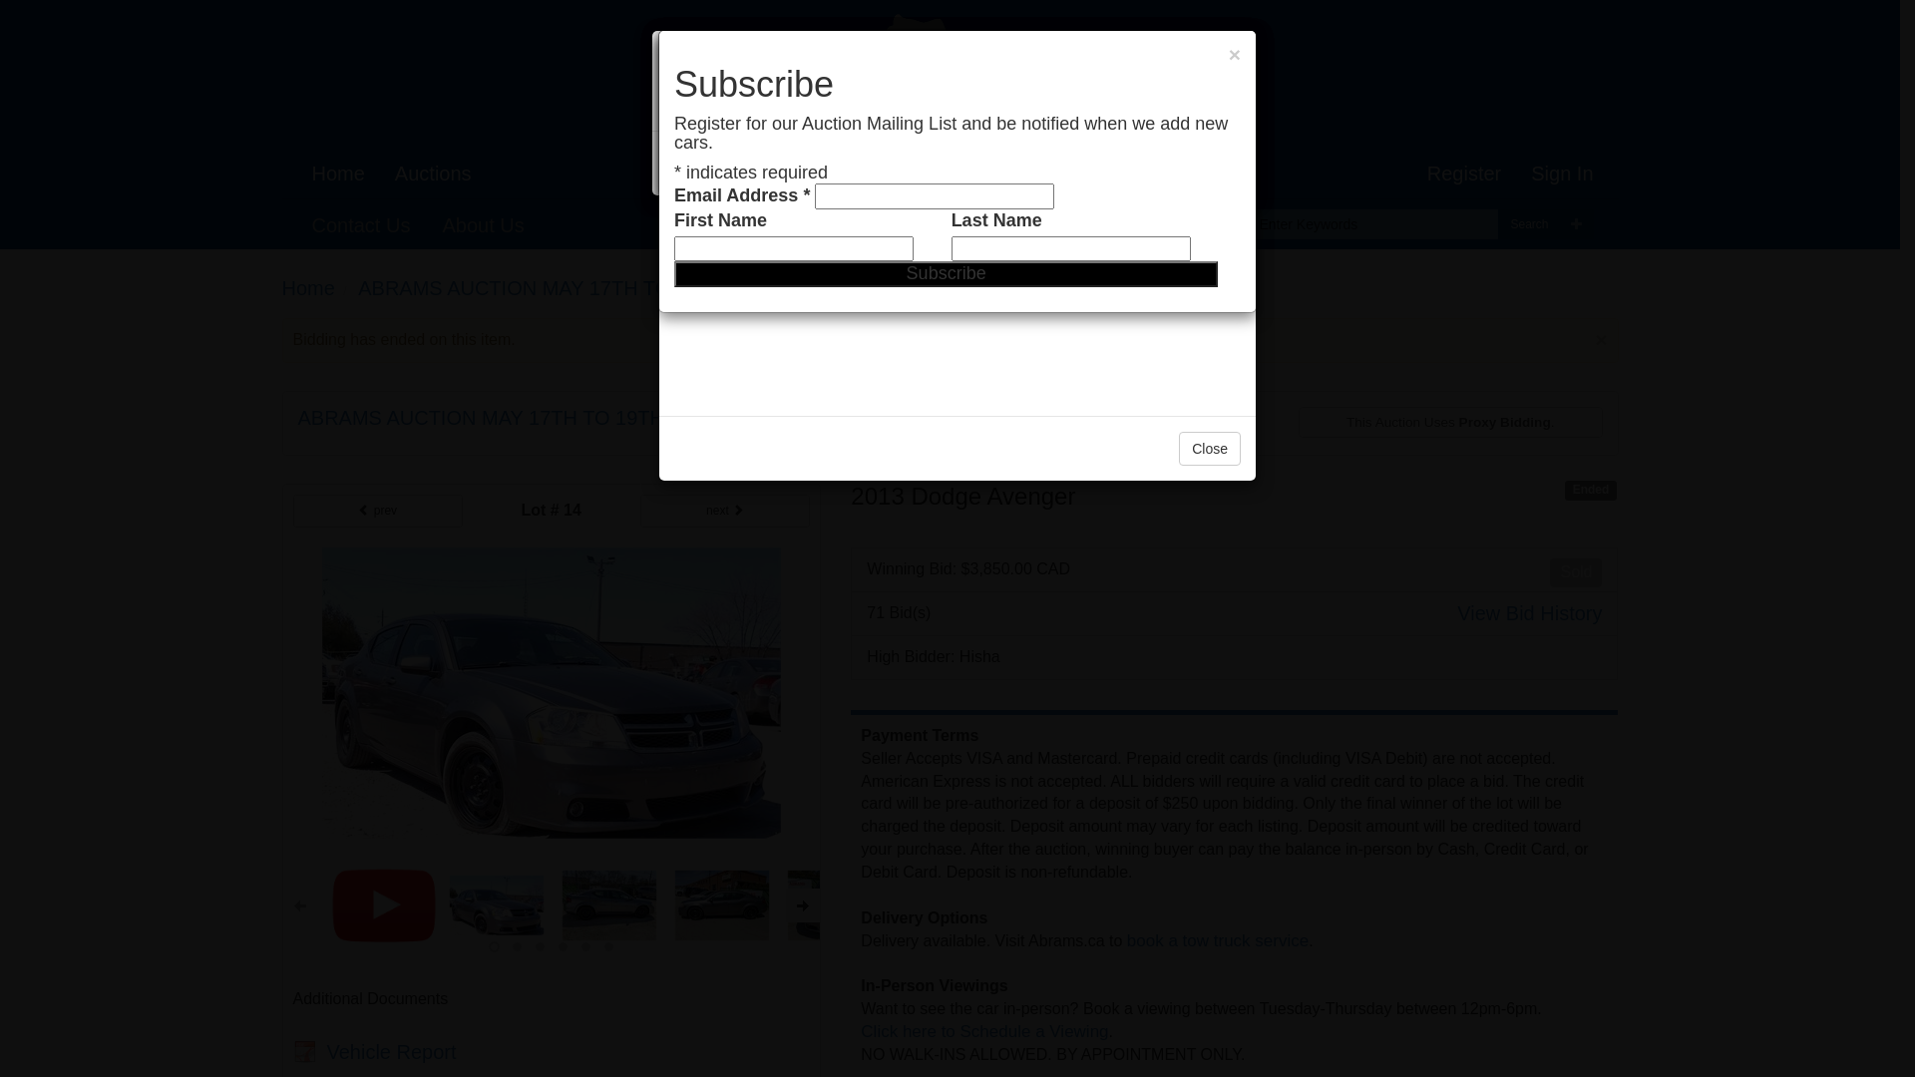 Image resolution: width=1915 pixels, height=1077 pixels. What do you see at coordinates (375, 1053) in the screenshot?
I see `Vehicle Report` at bounding box center [375, 1053].